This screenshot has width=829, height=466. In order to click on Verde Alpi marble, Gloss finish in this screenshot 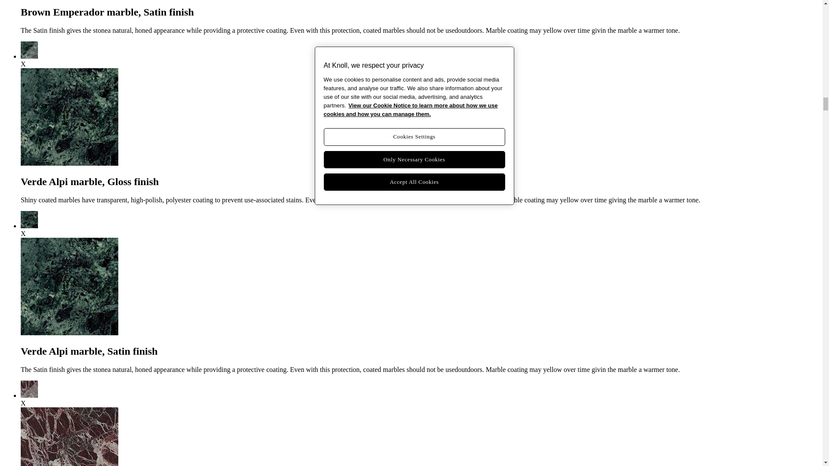, I will do `click(29, 56)`.